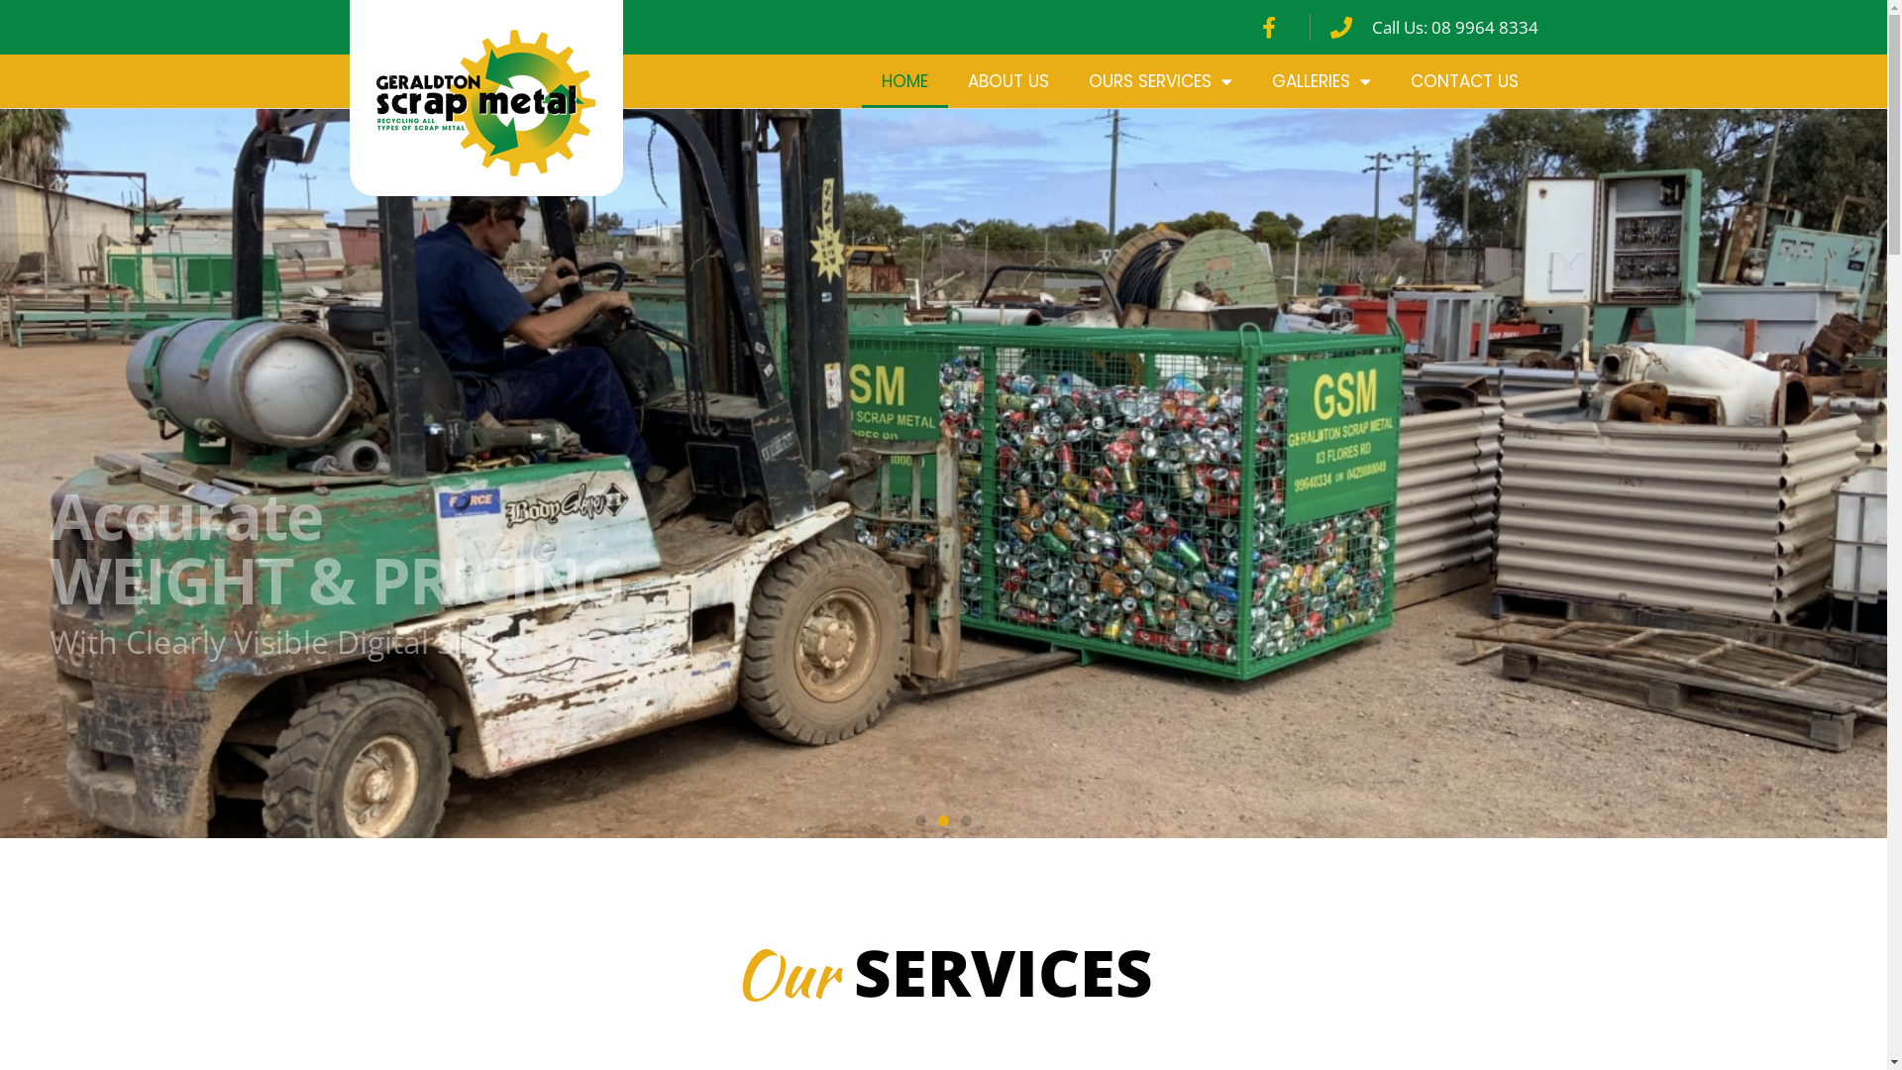 This screenshot has height=1070, width=1902. I want to click on CONTACT US, so click(1464, 81).